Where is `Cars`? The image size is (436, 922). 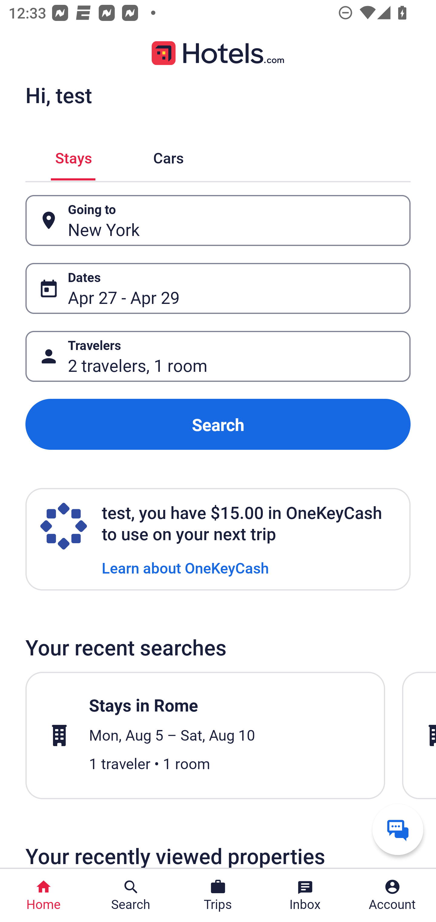 Cars is located at coordinates (168, 156).